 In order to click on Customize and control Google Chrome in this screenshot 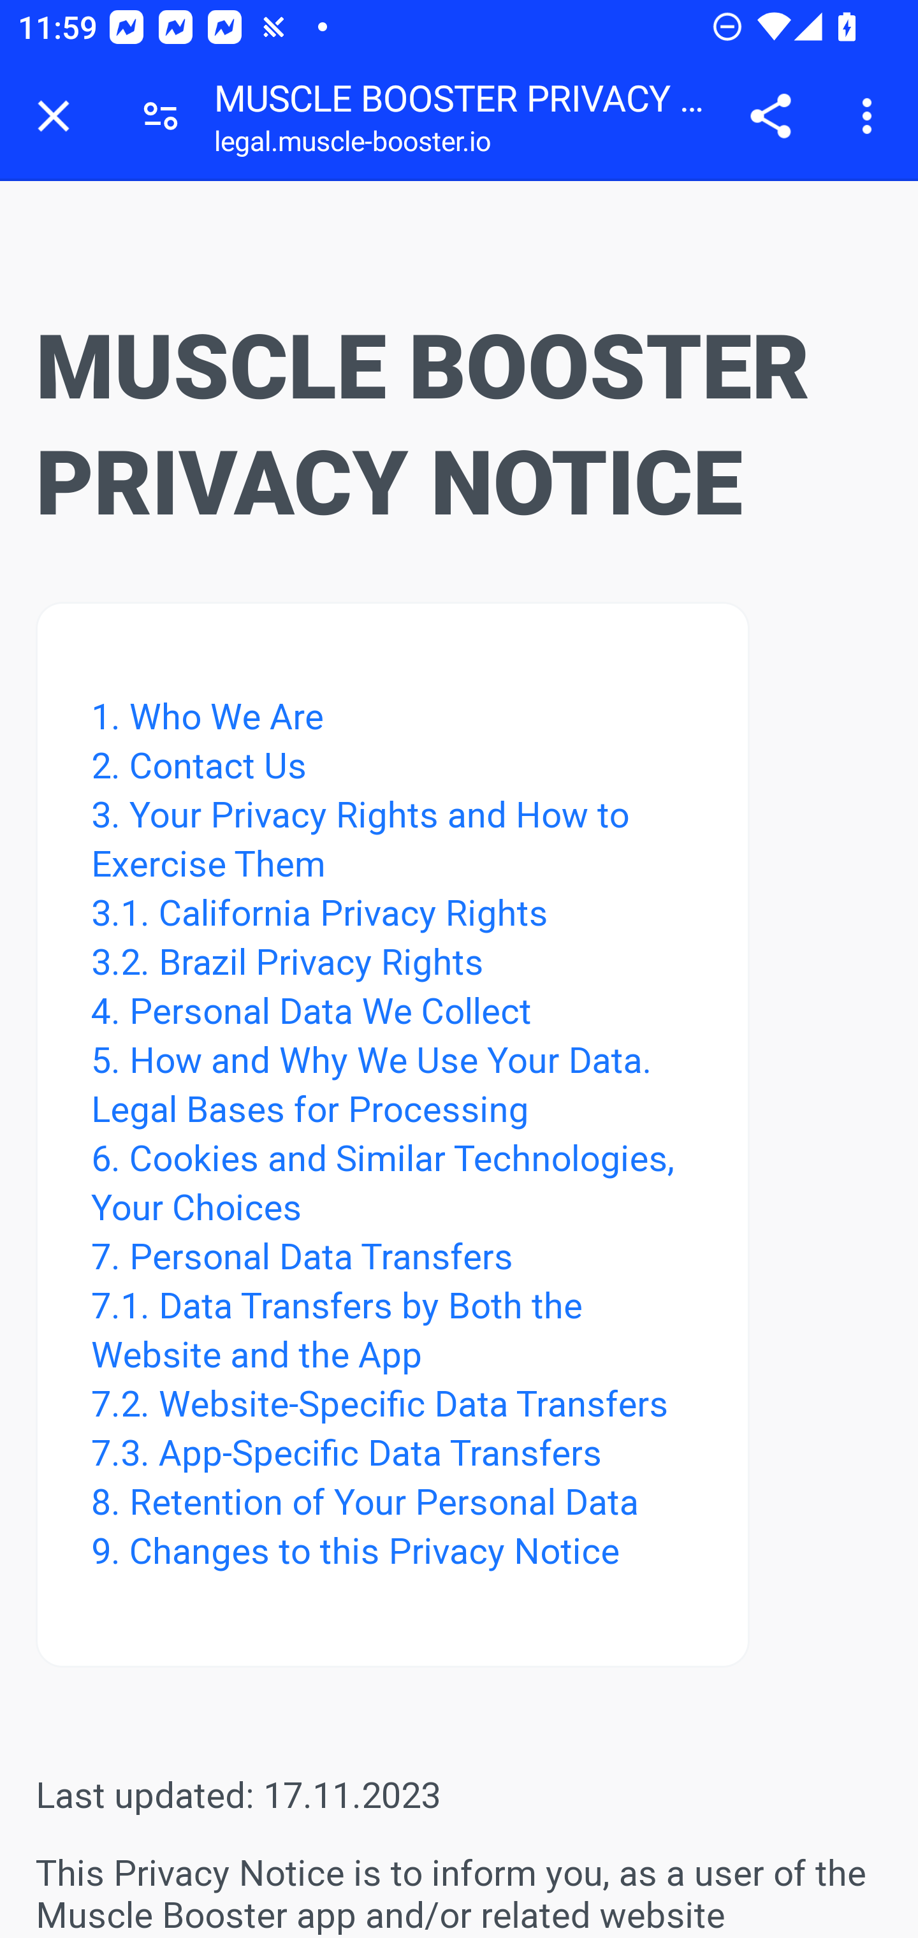, I will do `click(871, 116)`.